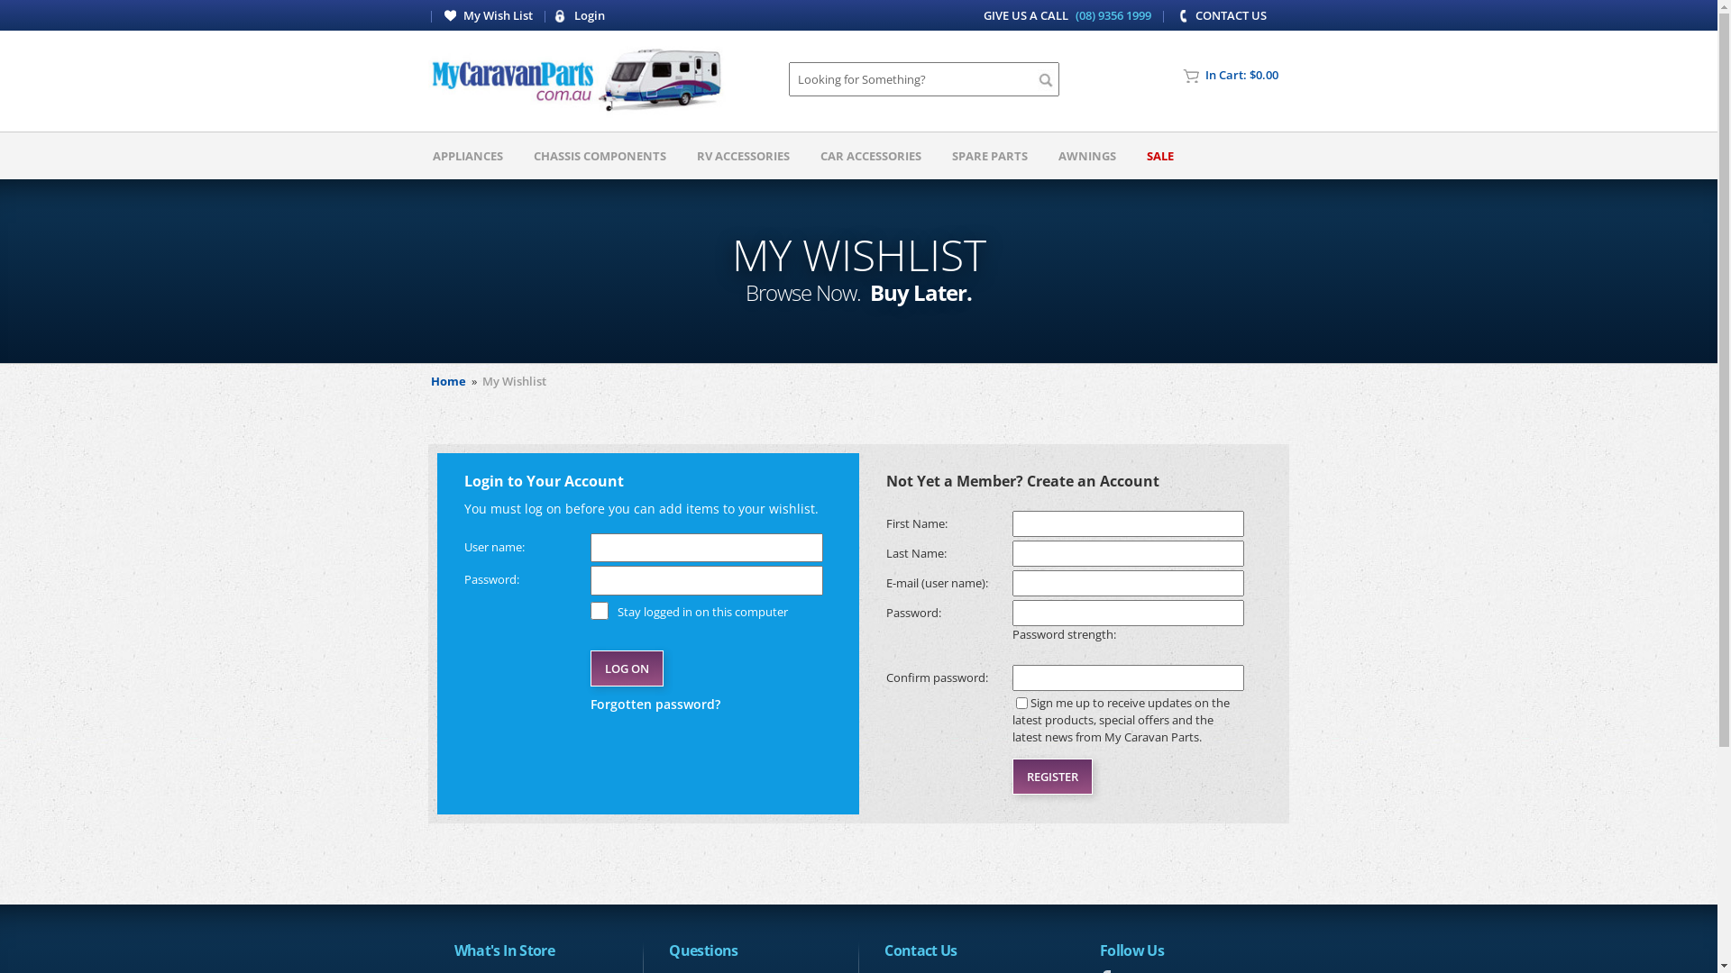 This screenshot has height=973, width=1731. What do you see at coordinates (871, 156) in the screenshot?
I see `CAR ACCESSORIES` at bounding box center [871, 156].